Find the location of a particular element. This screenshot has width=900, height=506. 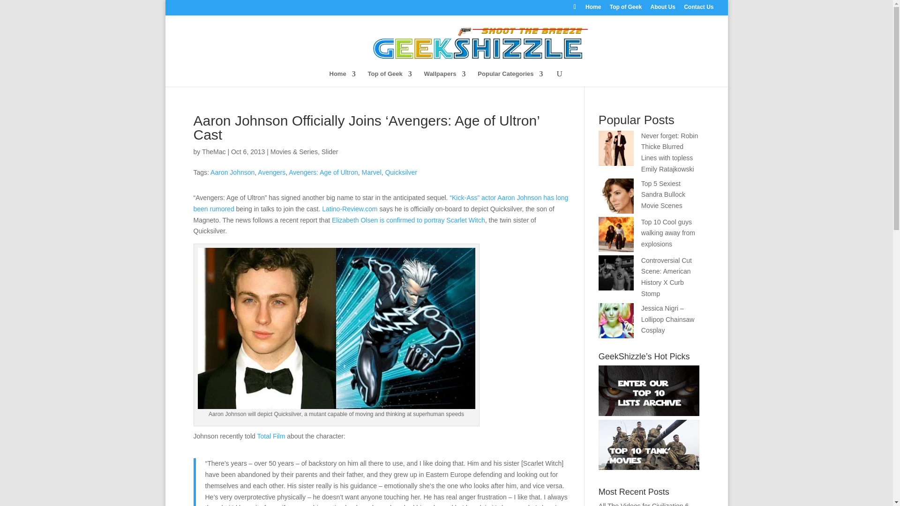

Top of Geek is located at coordinates (390, 78).